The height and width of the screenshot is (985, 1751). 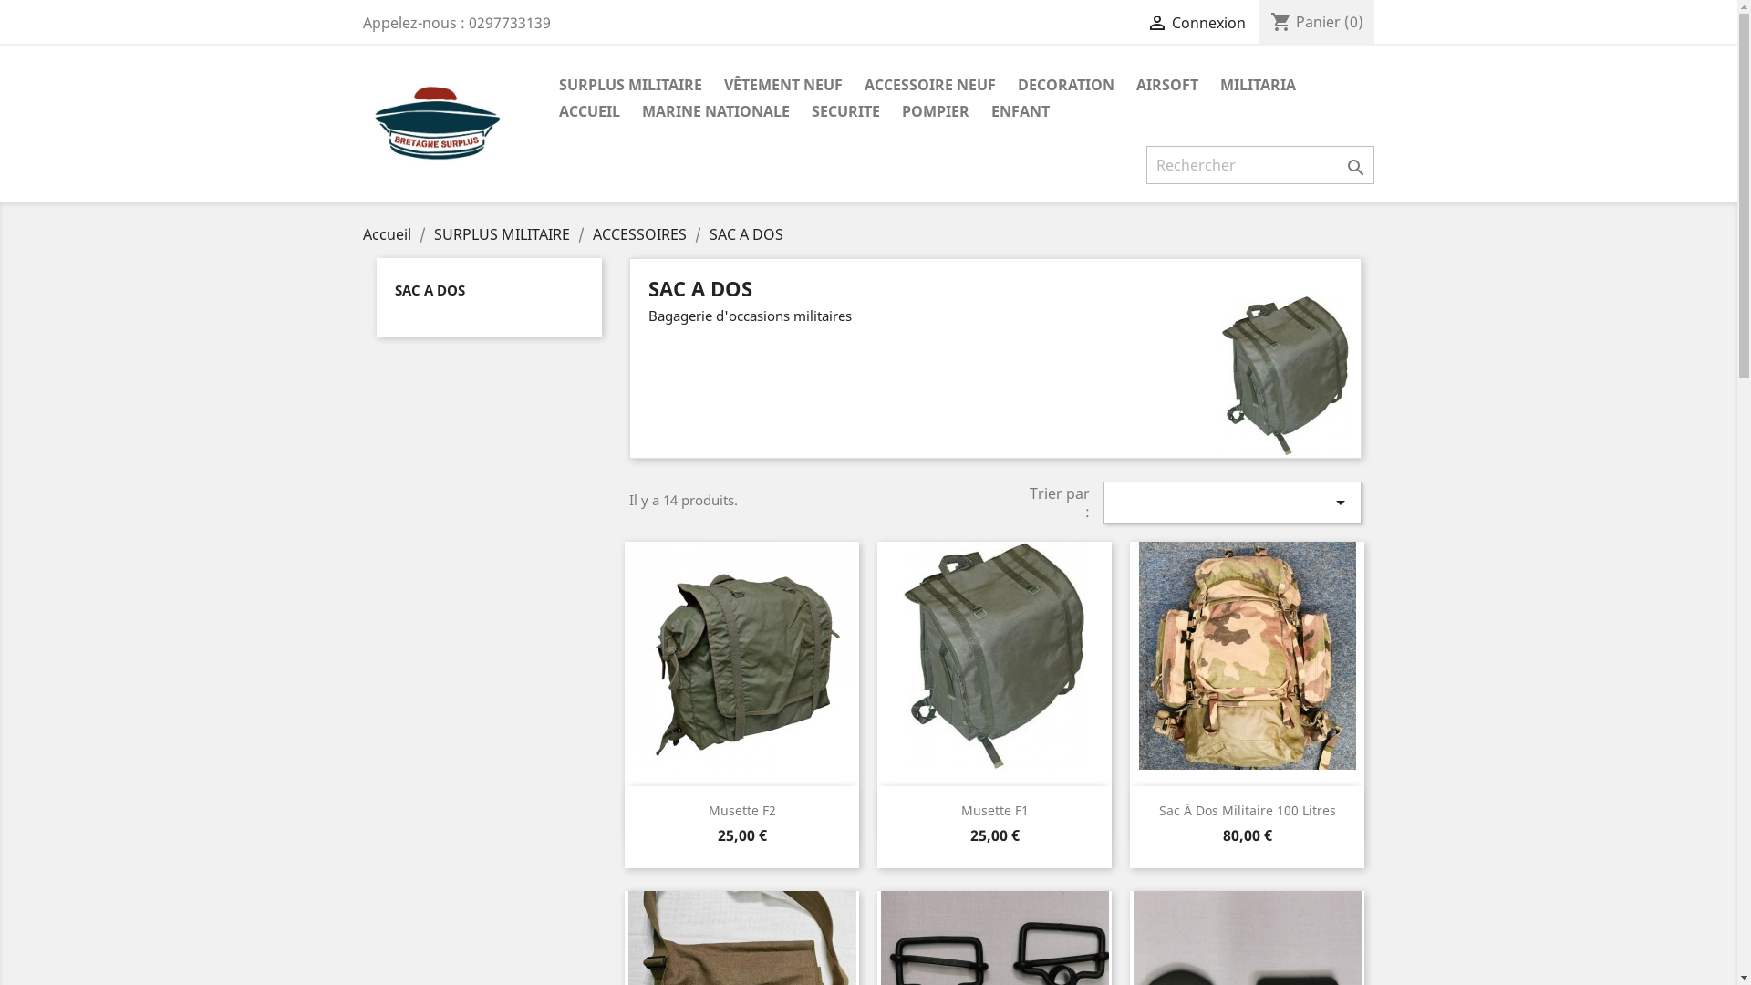 What do you see at coordinates (935, 113) in the screenshot?
I see `POMPIER` at bounding box center [935, 113].